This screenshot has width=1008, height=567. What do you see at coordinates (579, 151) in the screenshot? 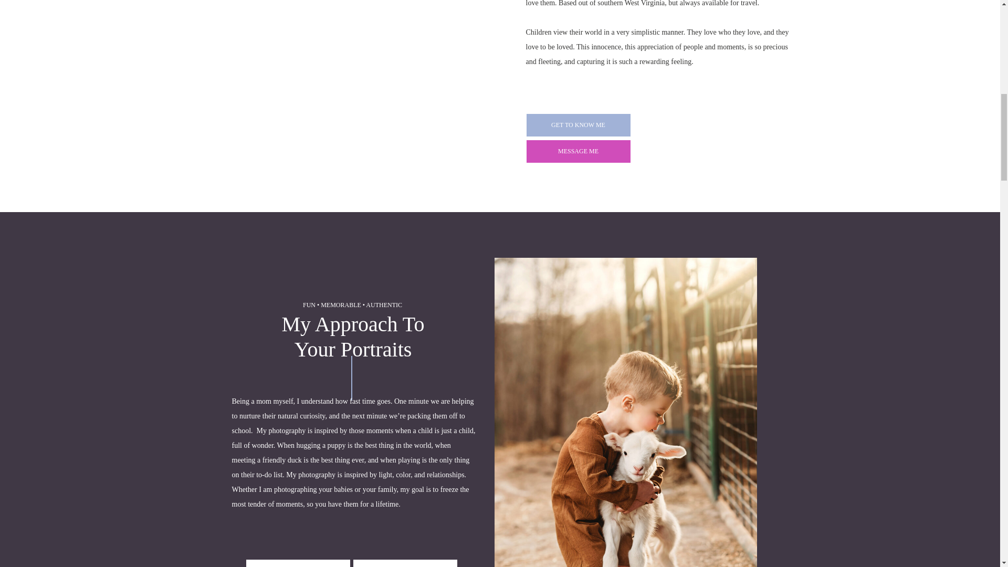
I see `MESSAGE ME` at bounding box center [579, 151].